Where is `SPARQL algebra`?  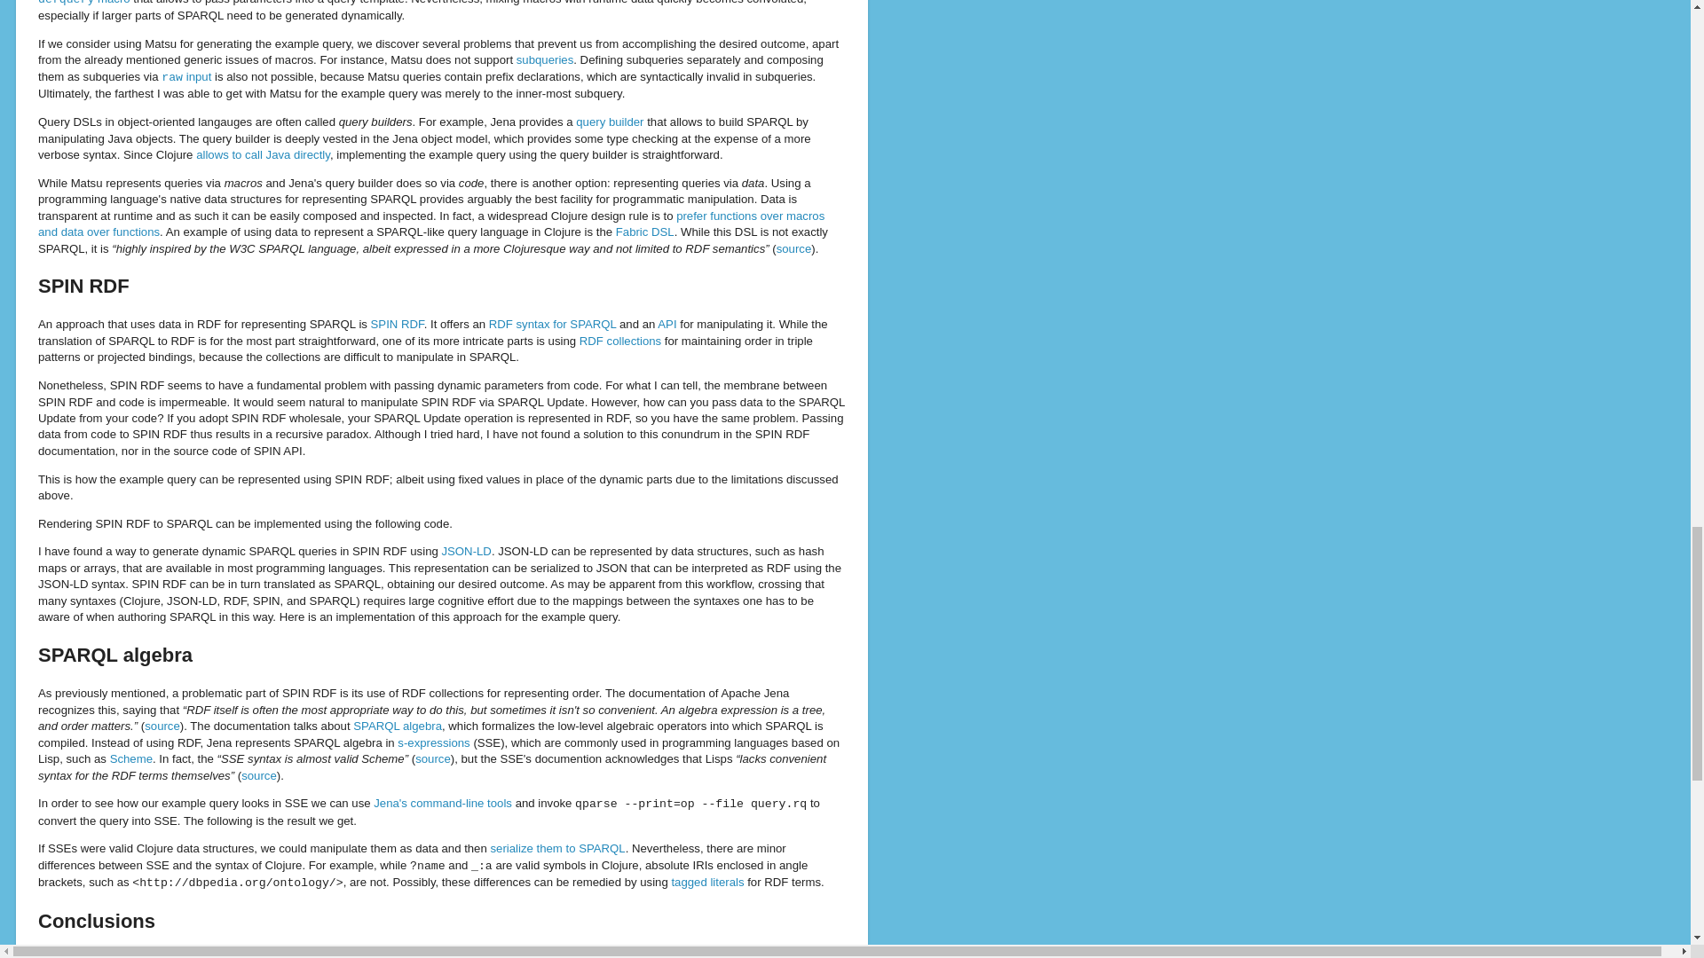 SPARQL algebra is located at coordinates (397, 726).